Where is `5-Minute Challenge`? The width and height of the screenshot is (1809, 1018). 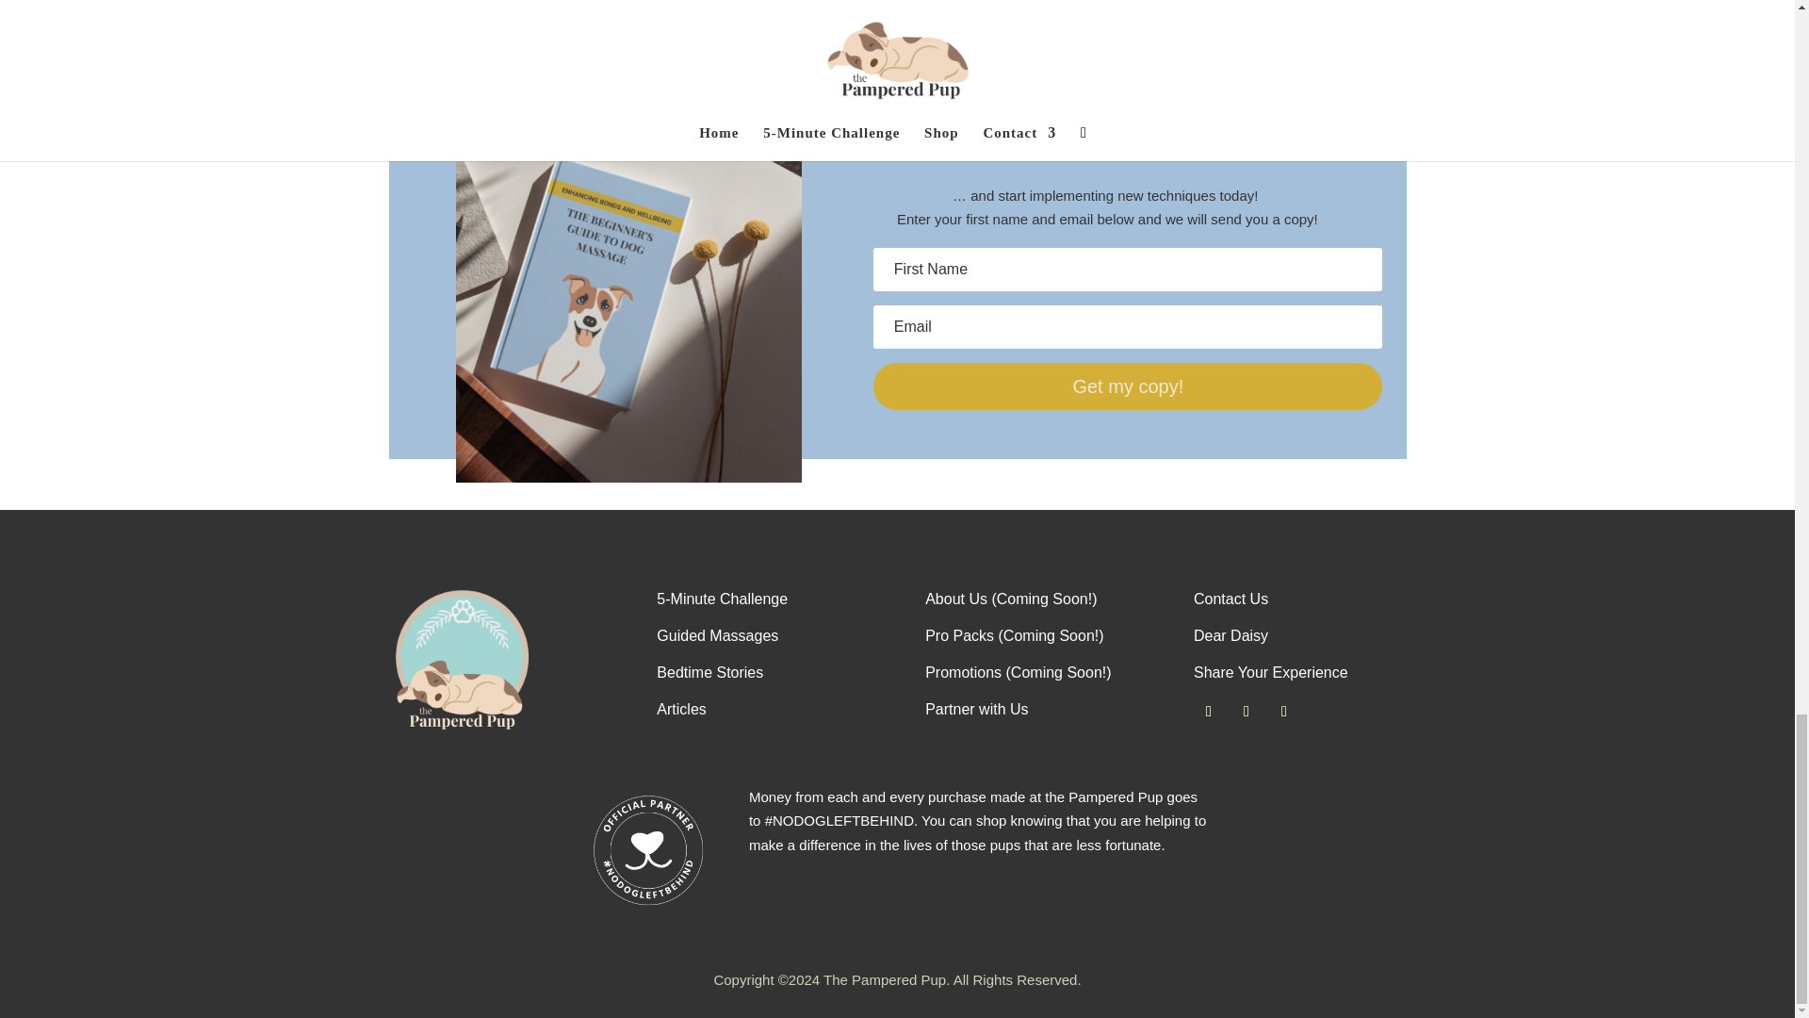
5-Minute Challenge is located at coordinates (722, 599).